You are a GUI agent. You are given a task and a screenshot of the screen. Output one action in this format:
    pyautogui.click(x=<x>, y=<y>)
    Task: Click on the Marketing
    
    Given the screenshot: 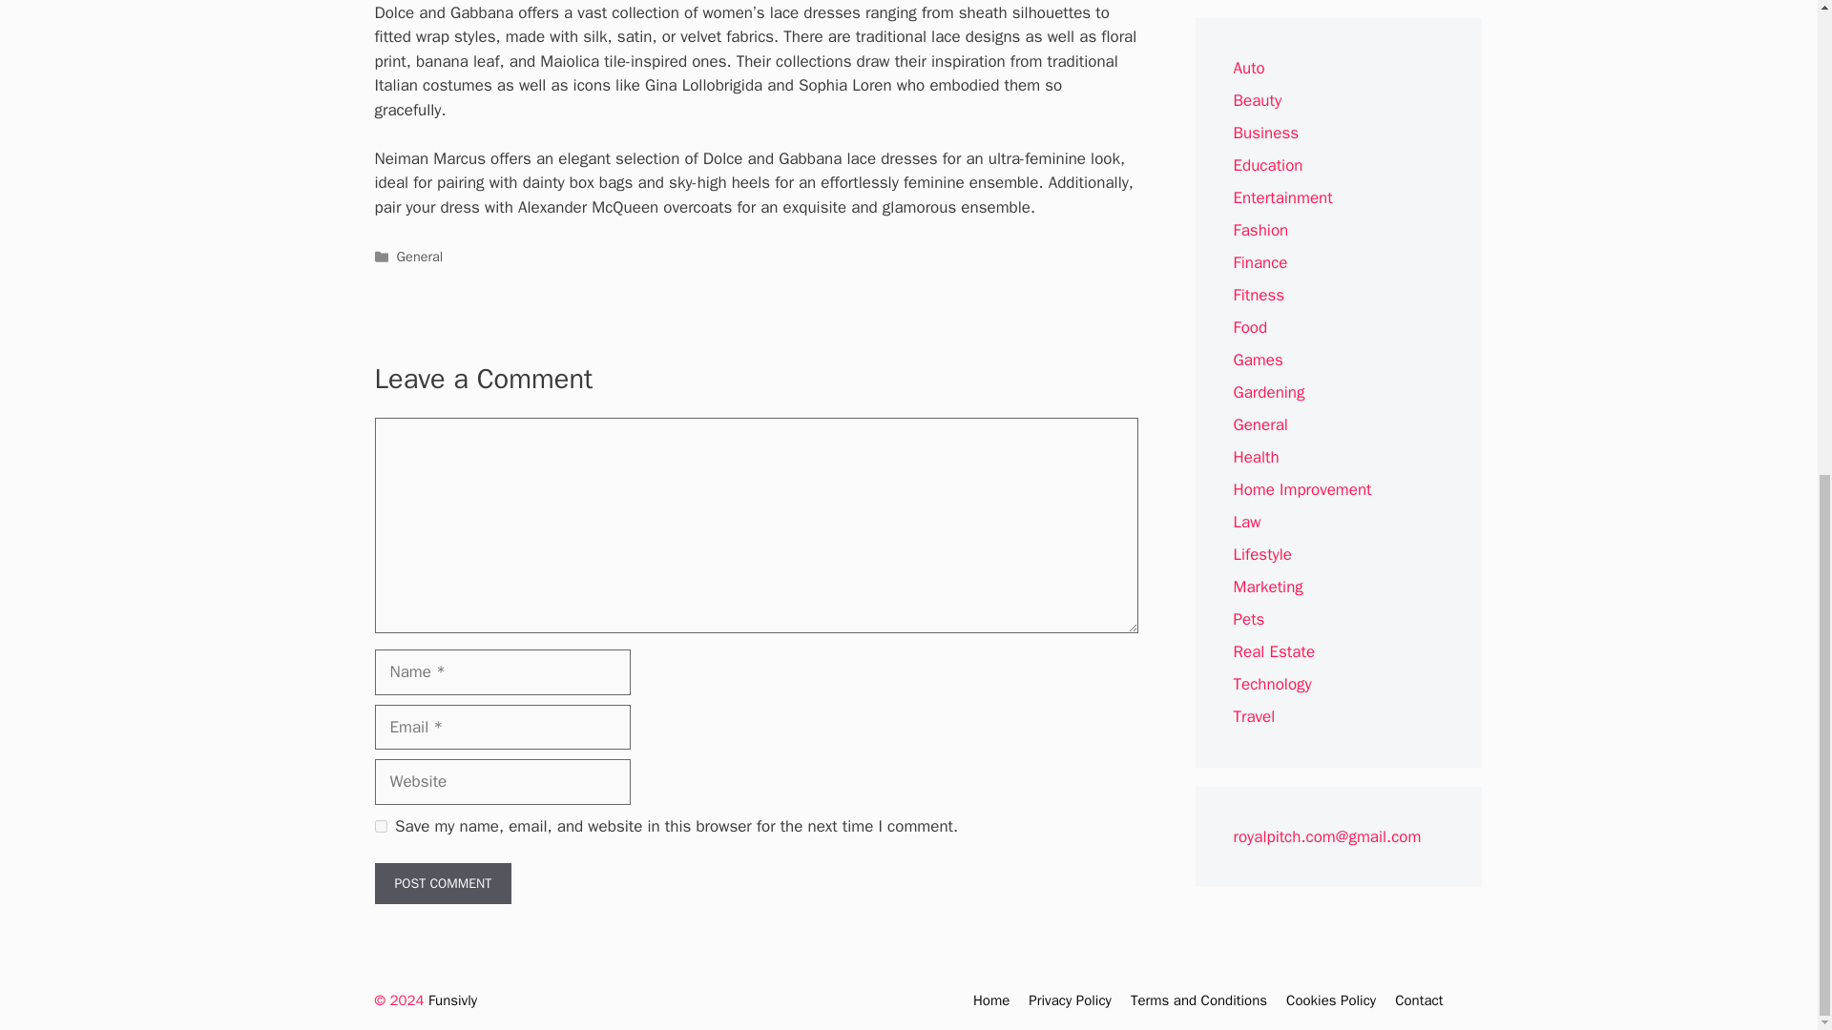 What is the action you would take?
    pyautogui.click(x=1267, y=587)
    